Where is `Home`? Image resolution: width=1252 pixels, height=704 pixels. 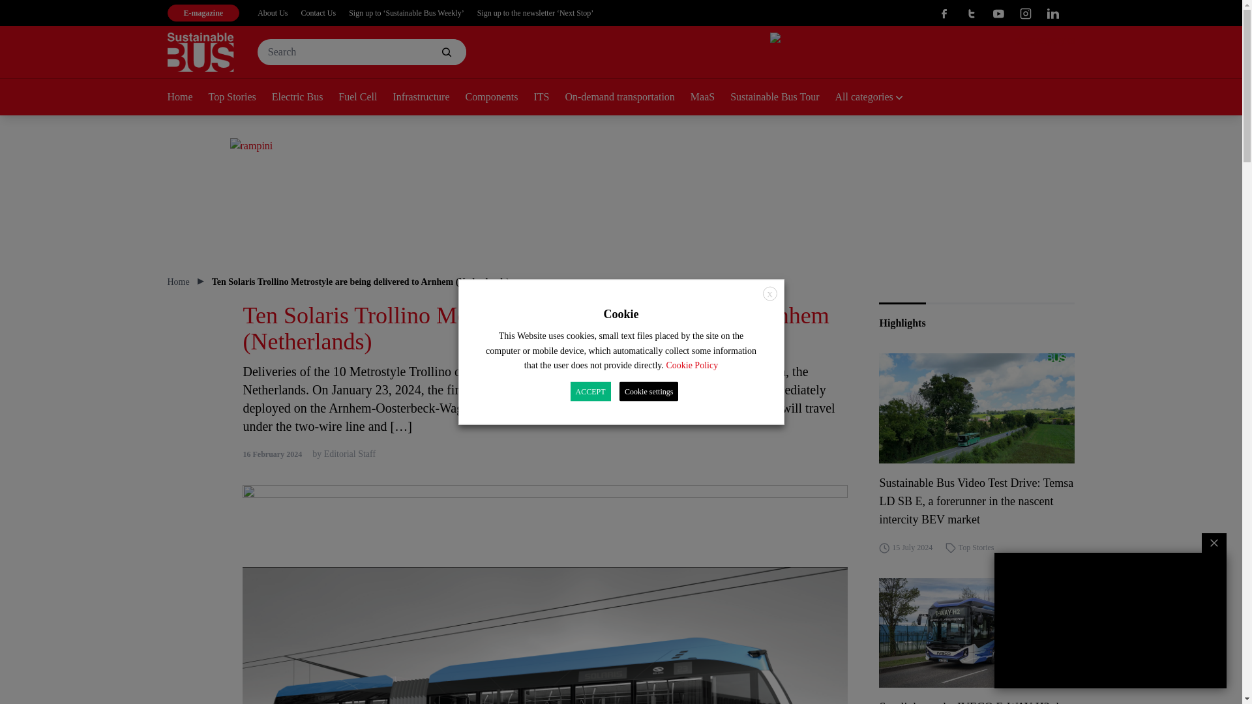 Home is located at coordinates (186, 98).